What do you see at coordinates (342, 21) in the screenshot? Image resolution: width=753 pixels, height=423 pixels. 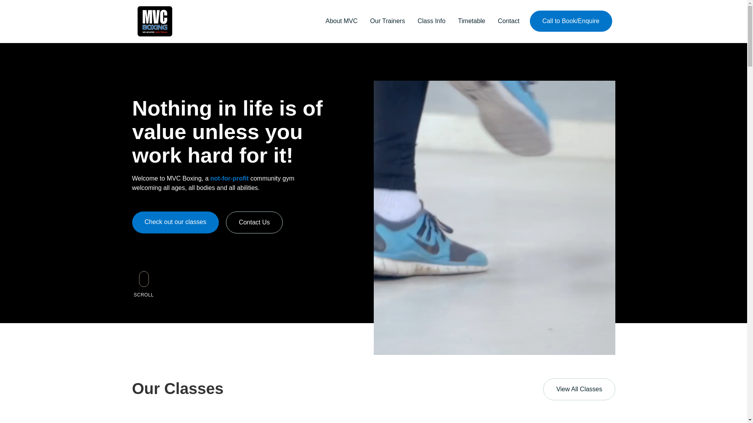 I see `About MVC` at bounding box center [342, 21].